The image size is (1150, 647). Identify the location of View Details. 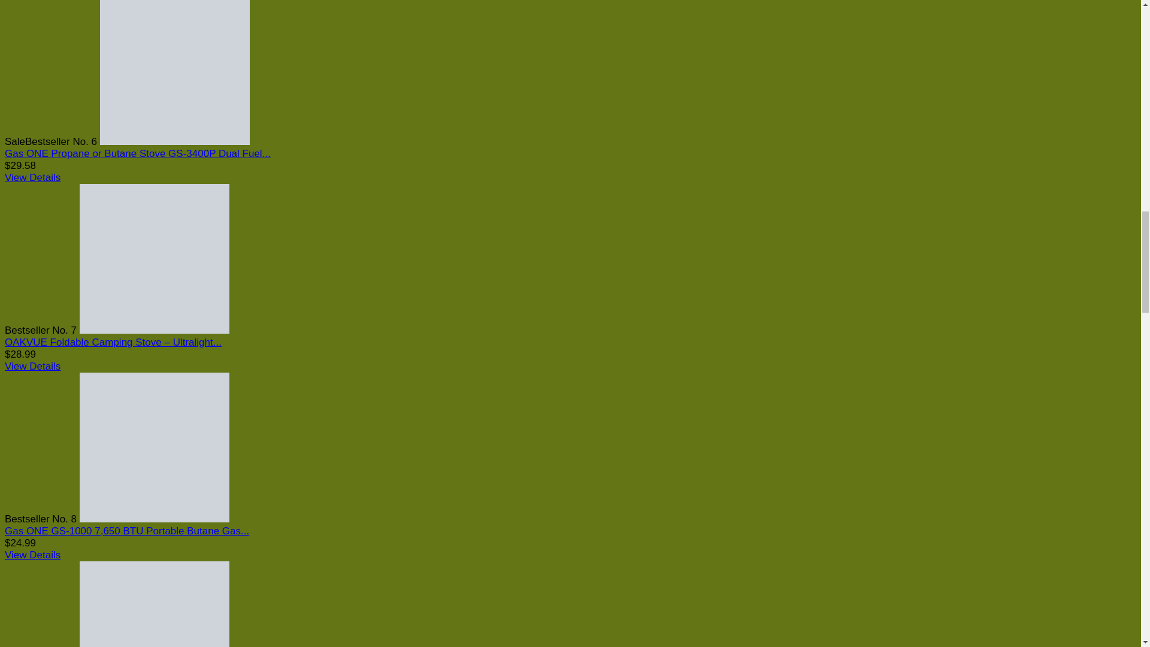
(32, 366).